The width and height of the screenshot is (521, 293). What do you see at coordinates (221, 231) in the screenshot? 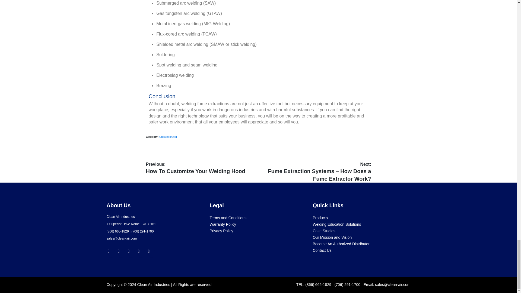
I see `Learn about our privacy policy and how we manage your data` at bounding box center [221, 231].